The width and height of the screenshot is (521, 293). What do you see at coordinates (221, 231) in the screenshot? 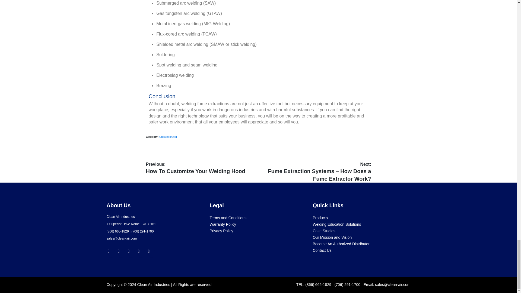
I see `Learn about our privacy policy and how we manage your data` at bounding box center [221, 231].